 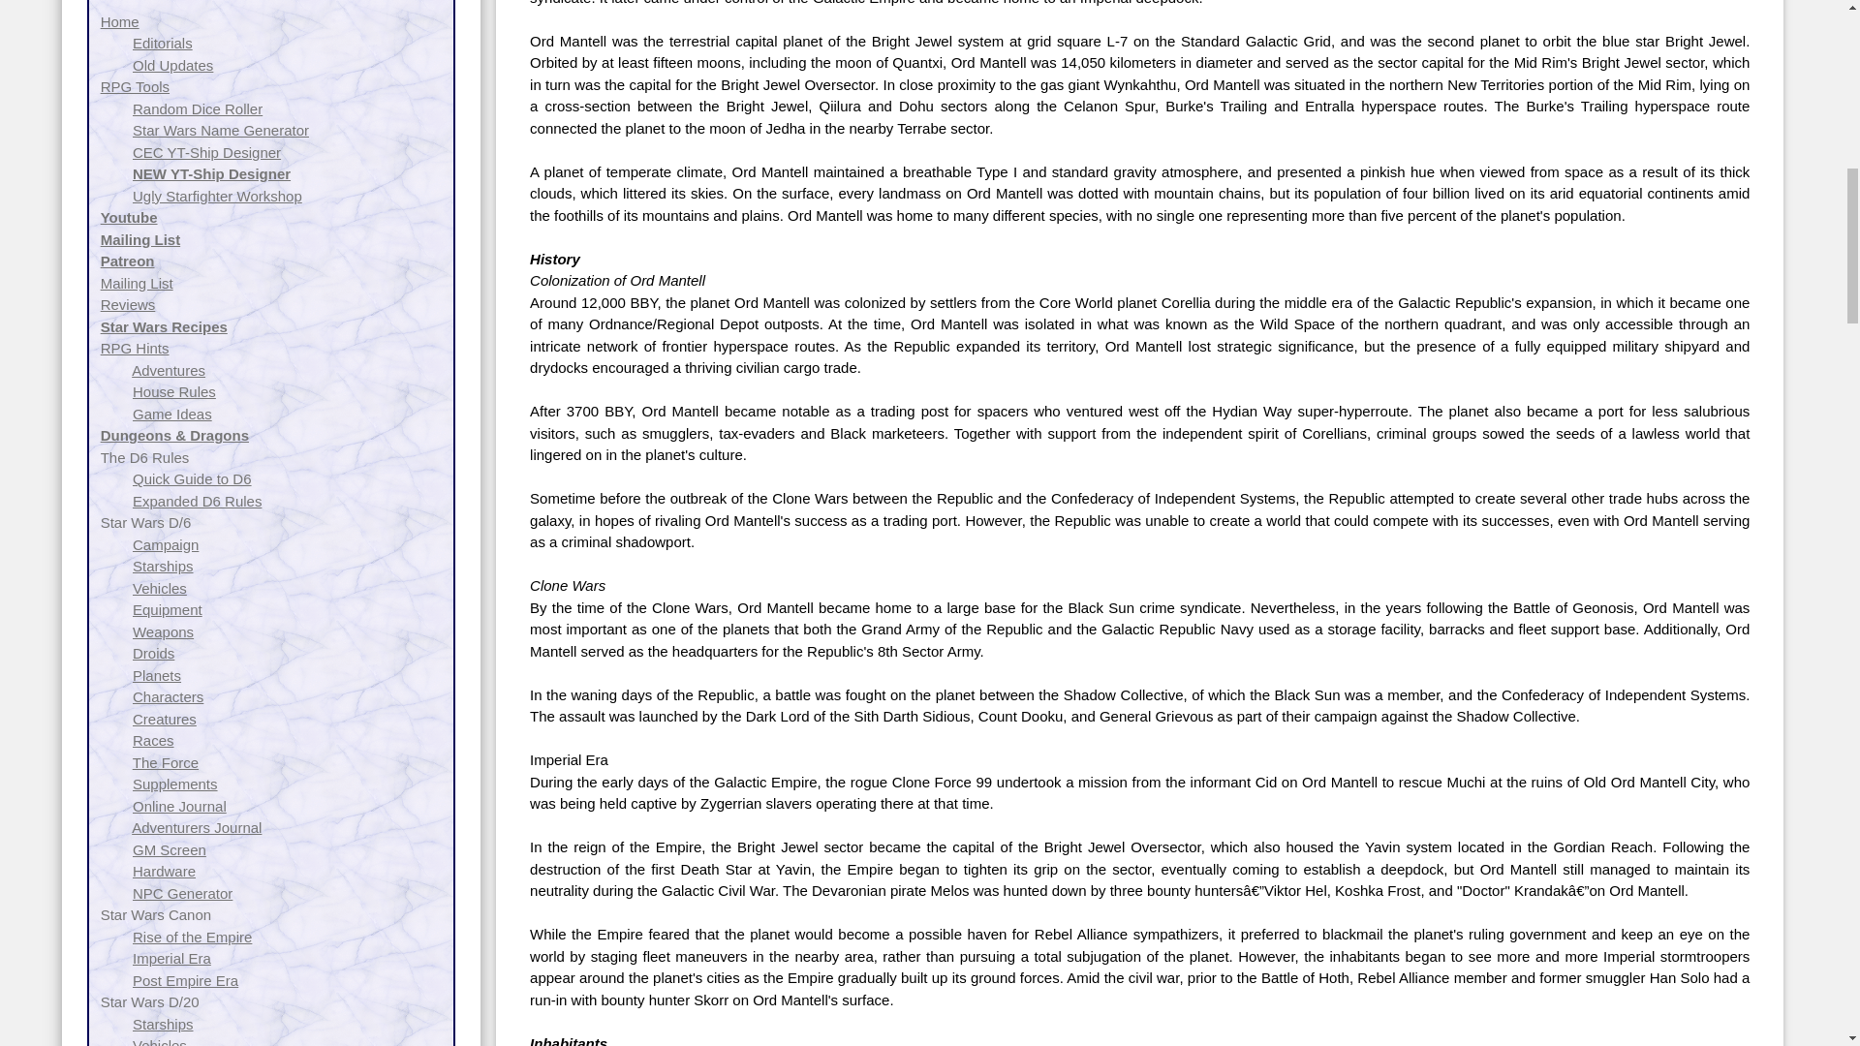 I want to click on RPG Tools, so click(x=134, y=87).